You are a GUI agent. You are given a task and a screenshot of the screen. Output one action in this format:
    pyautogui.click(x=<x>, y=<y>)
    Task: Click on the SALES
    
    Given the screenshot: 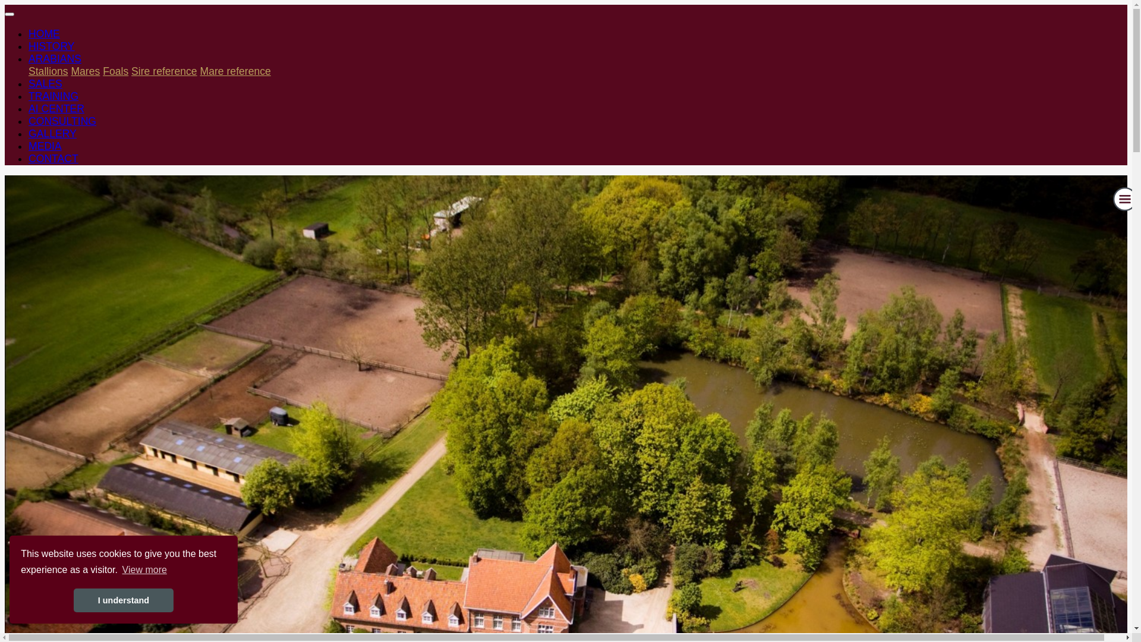 What is the action you would take?
    pyautogui.click(x=45, y=84)
    